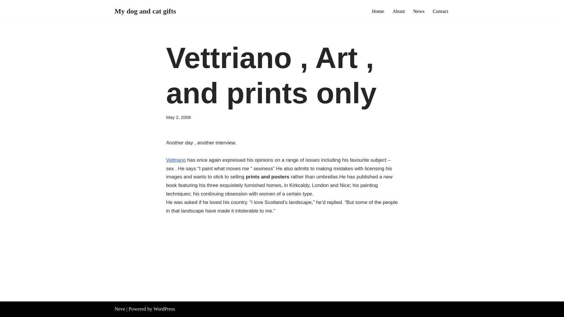 The image size is (564, 317). What do you see at coordinates (176, 160) in the screenshot?
I see `Art prints from Vettriano` at bounding box center [176, 160].